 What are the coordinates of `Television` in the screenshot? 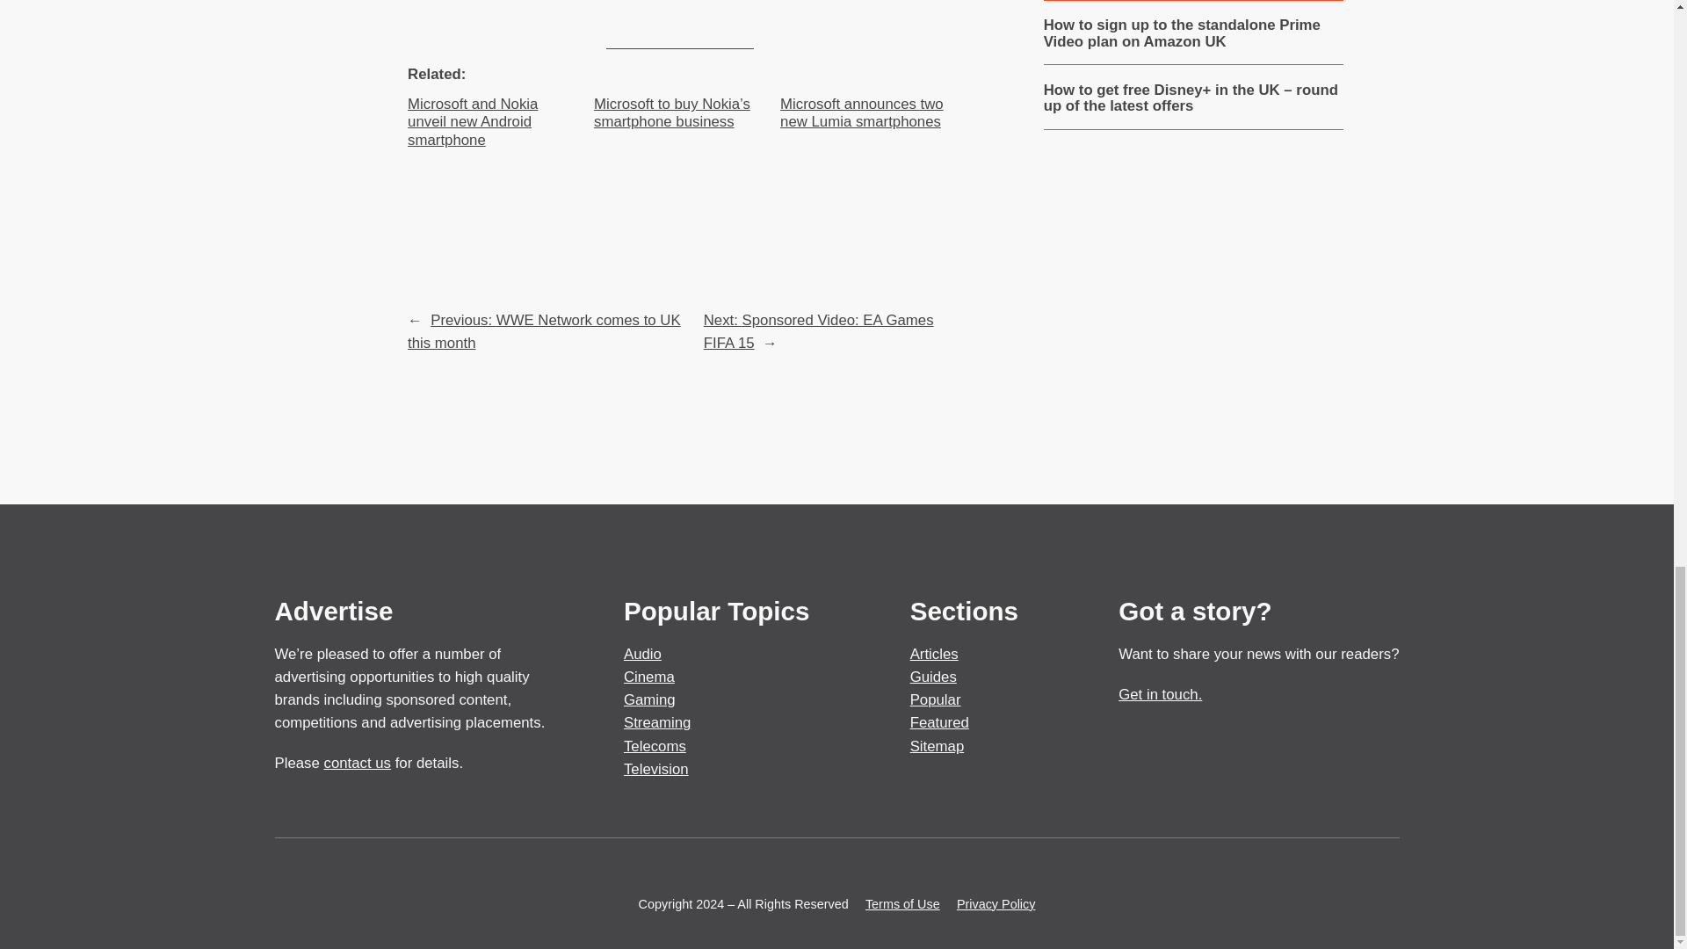 It's located at (655, 769).